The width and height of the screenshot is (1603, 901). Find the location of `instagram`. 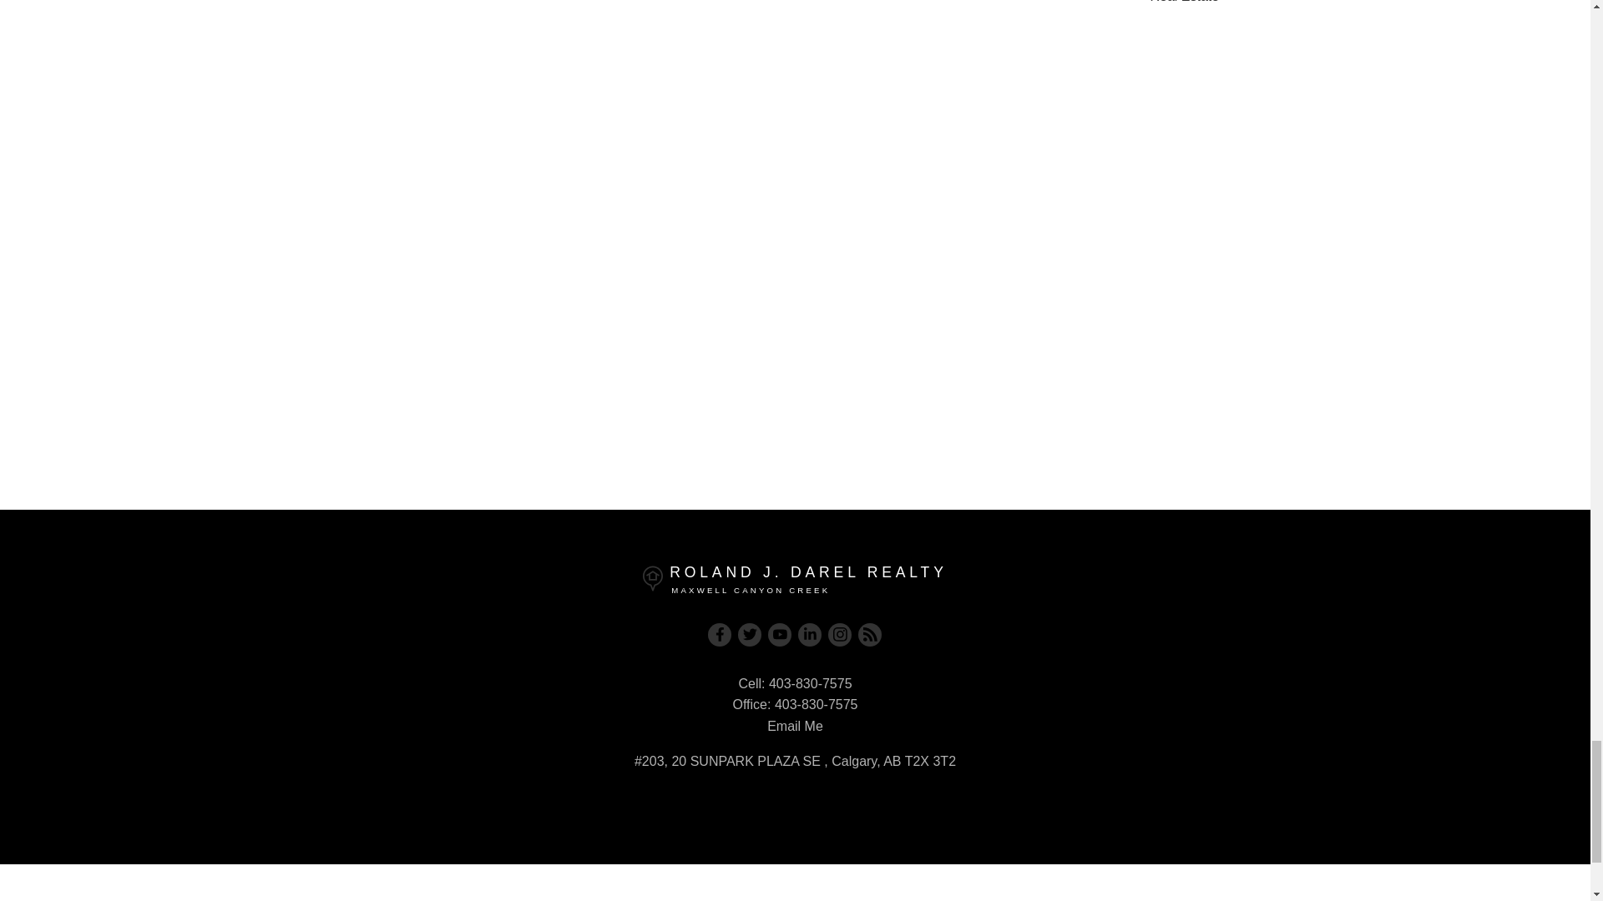

instagram is located at coordinates (840, 635).